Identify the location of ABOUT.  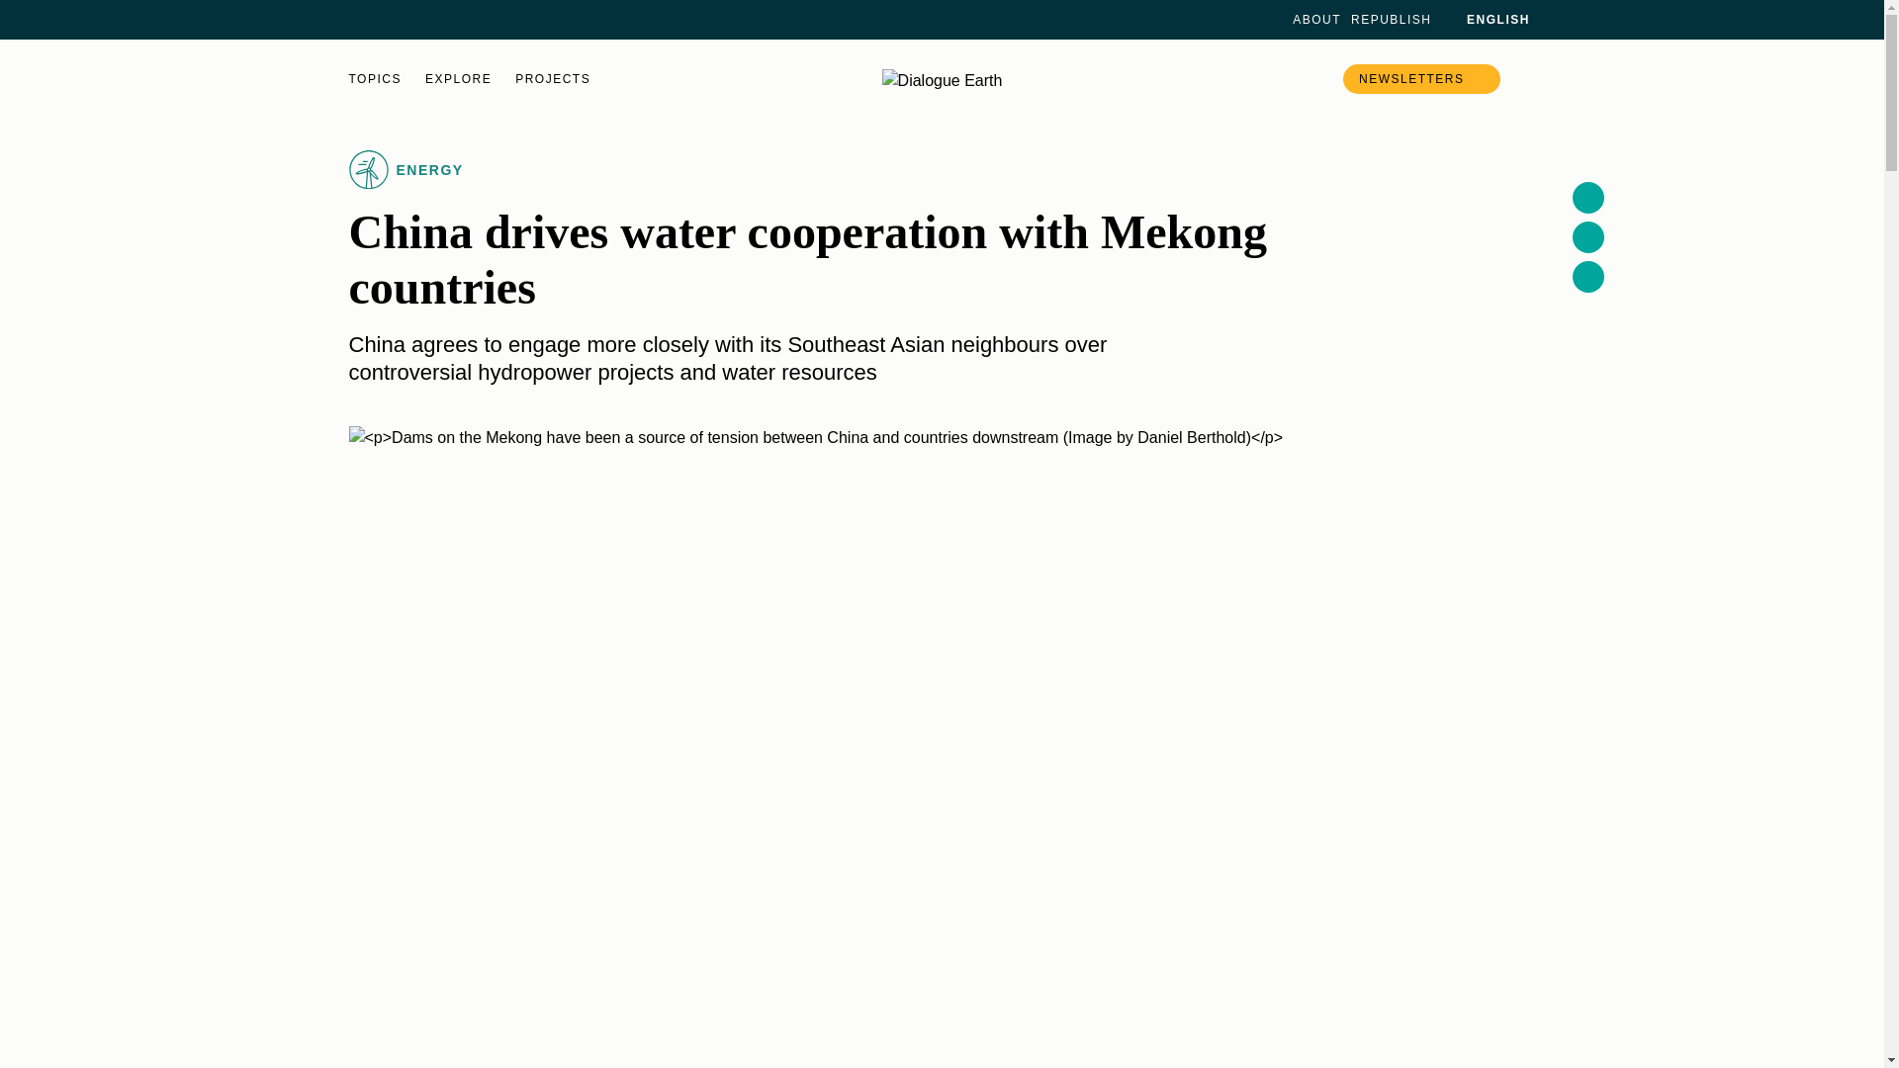
(1316, 20).